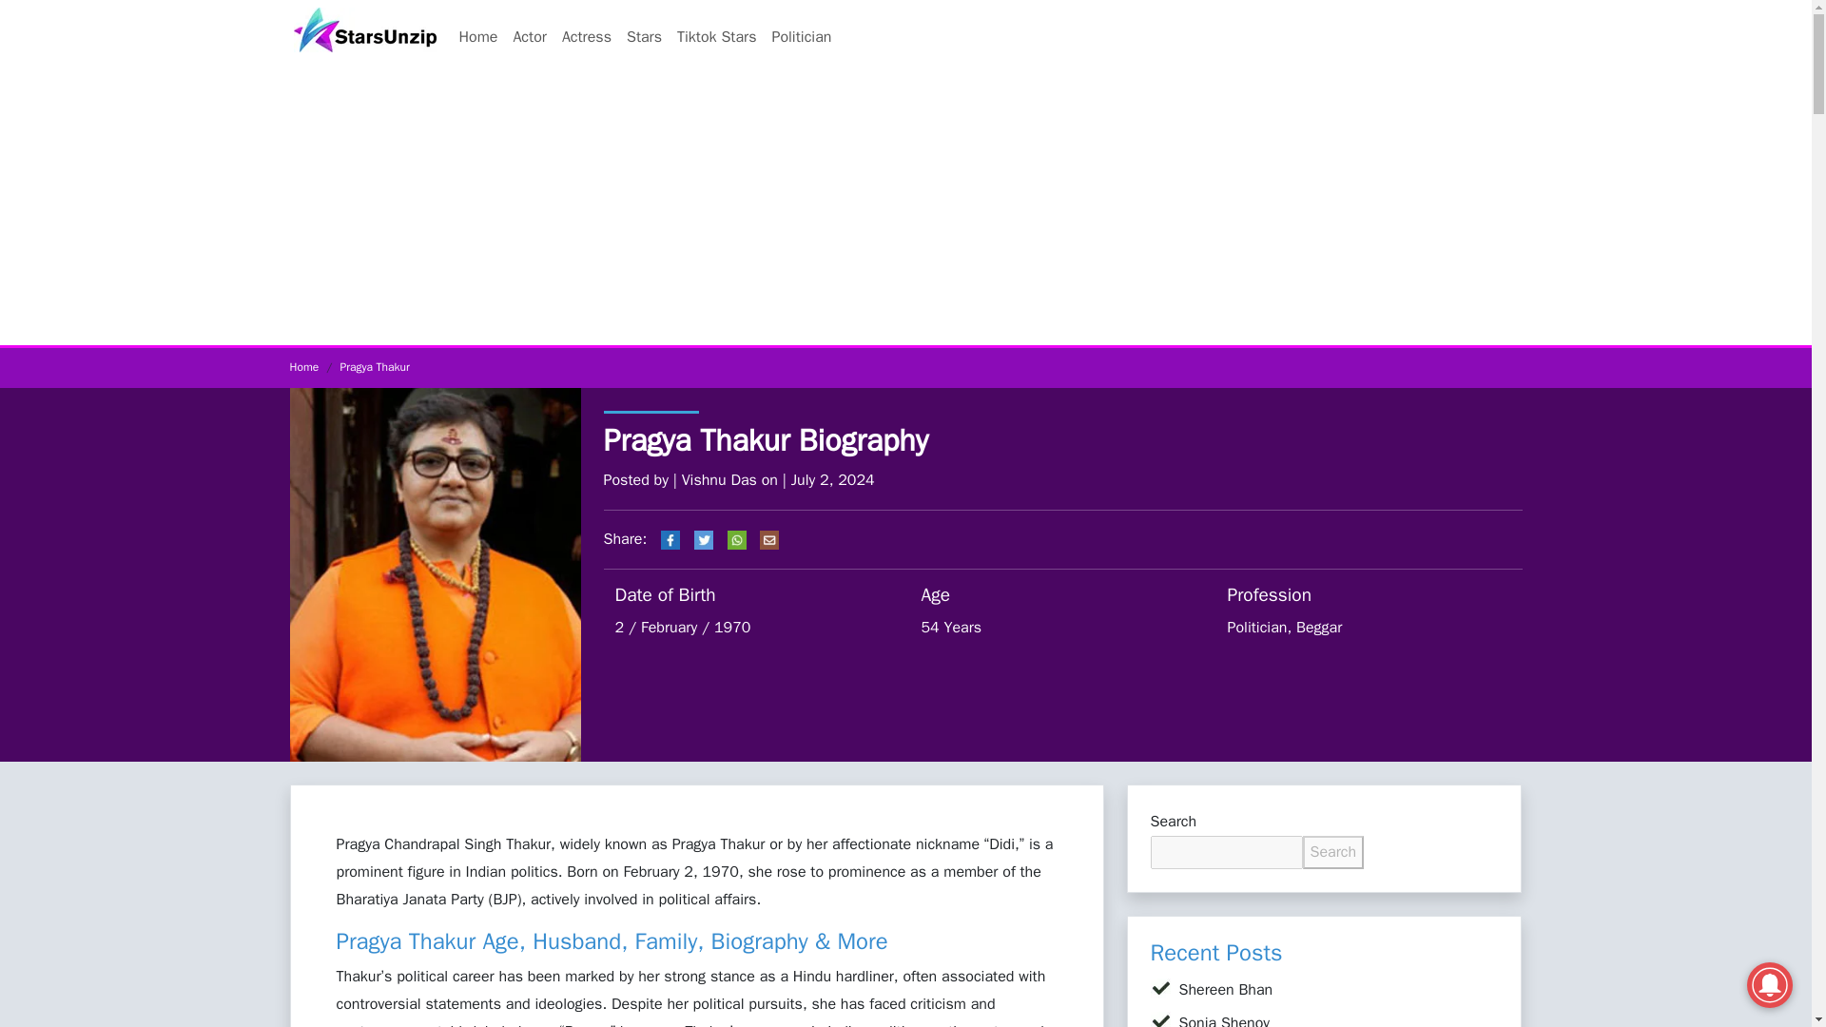  What do you see at coordinates (586, 37) in the screenshot?
I see `Actress` at bounding box center [586, 37].